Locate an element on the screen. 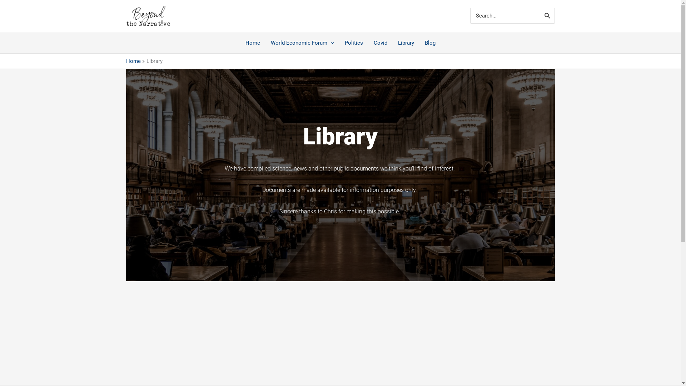 This screenshot has width=686, height=386. Library is located at coordinates (406, 43).